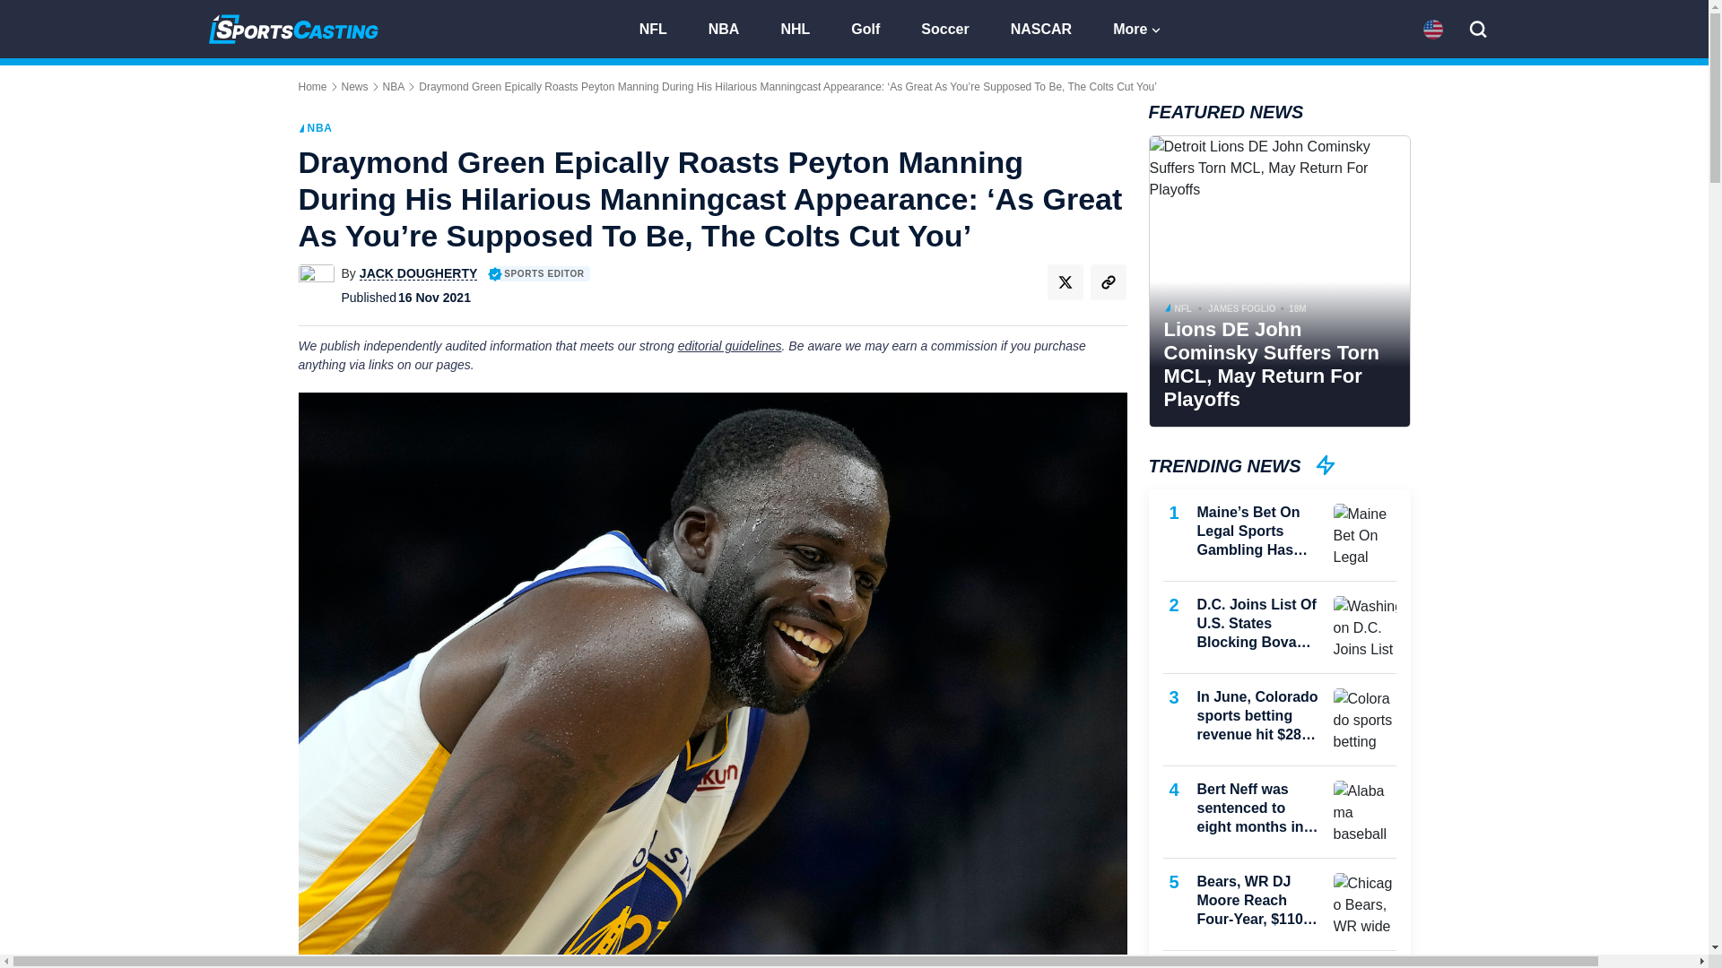 The height and width of the screenshot is (968, 1722). I want to click on NBA, so click(732, 27).